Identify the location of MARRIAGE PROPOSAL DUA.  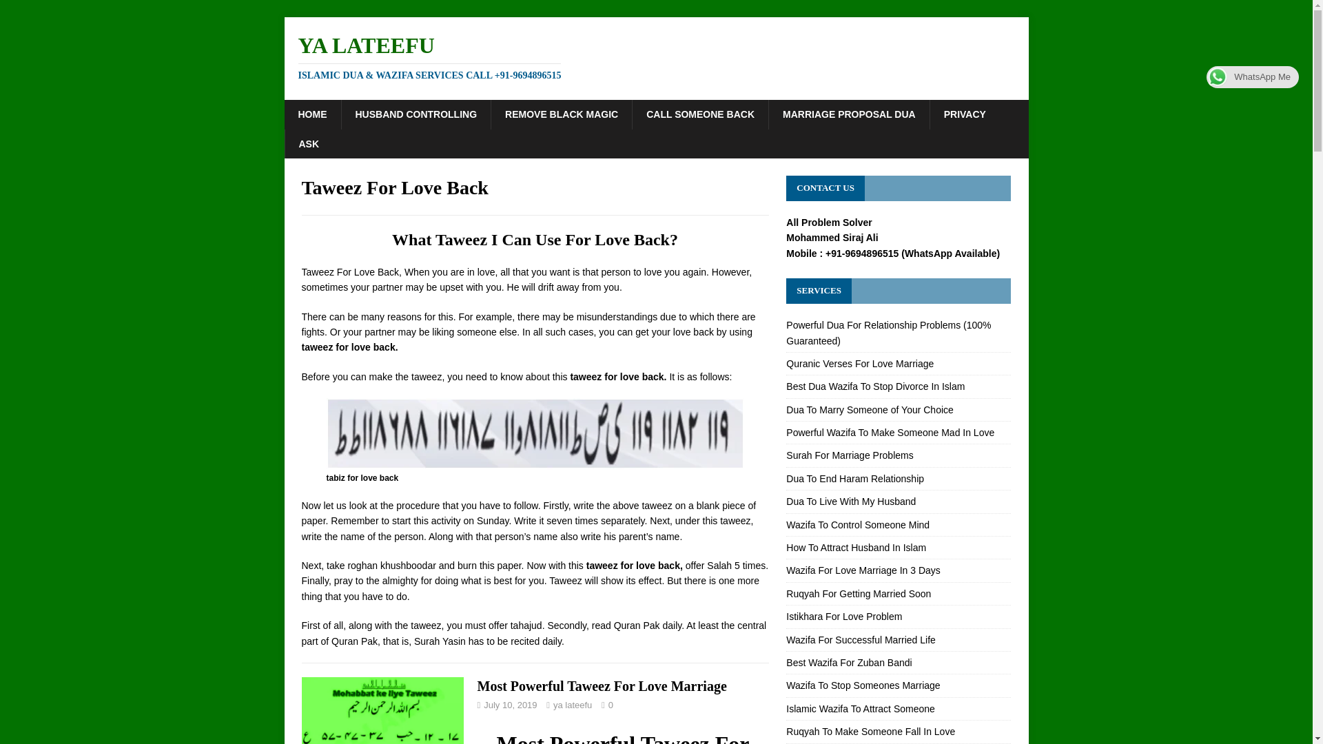
(849, 114).